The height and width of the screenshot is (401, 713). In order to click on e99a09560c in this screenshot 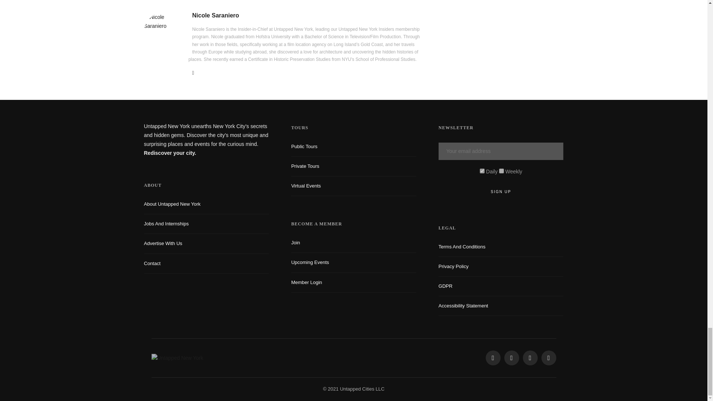, I will do `click(482, 171)`.